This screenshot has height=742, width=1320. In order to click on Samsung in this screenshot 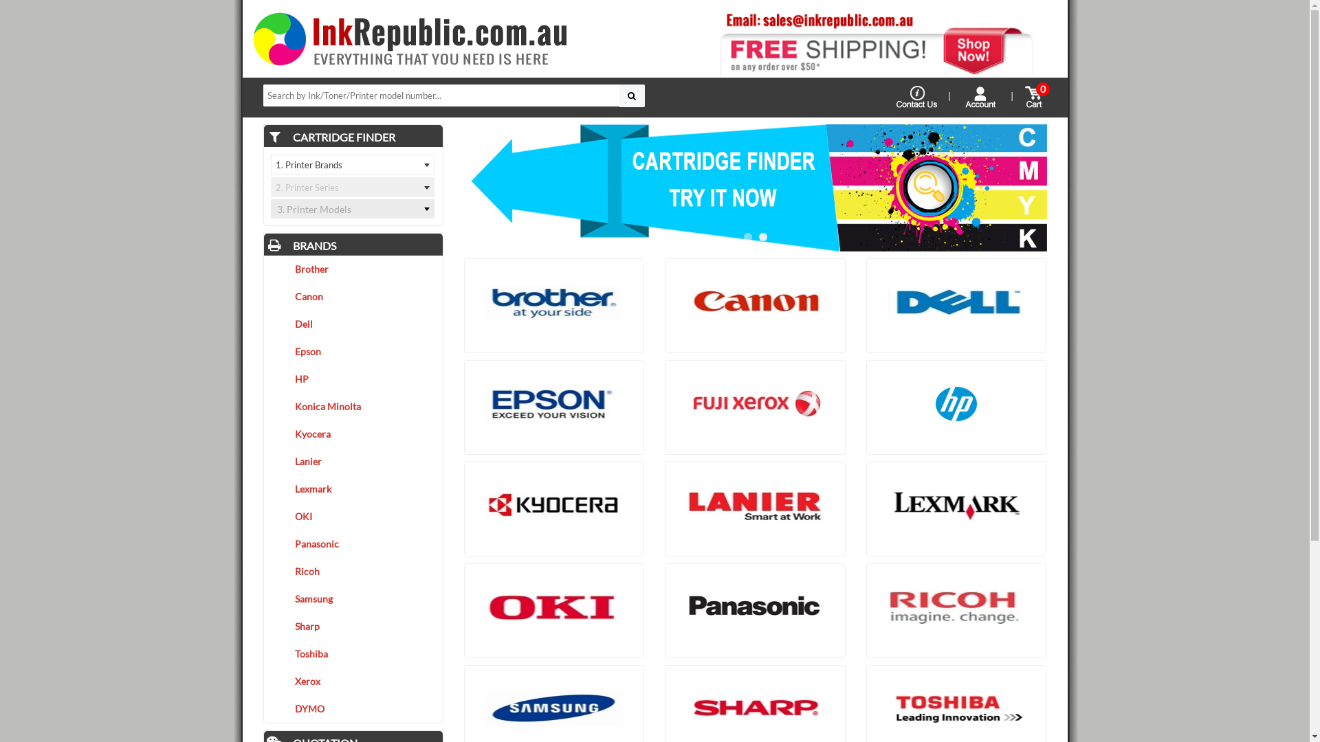, I will do `click(353, 599)`.